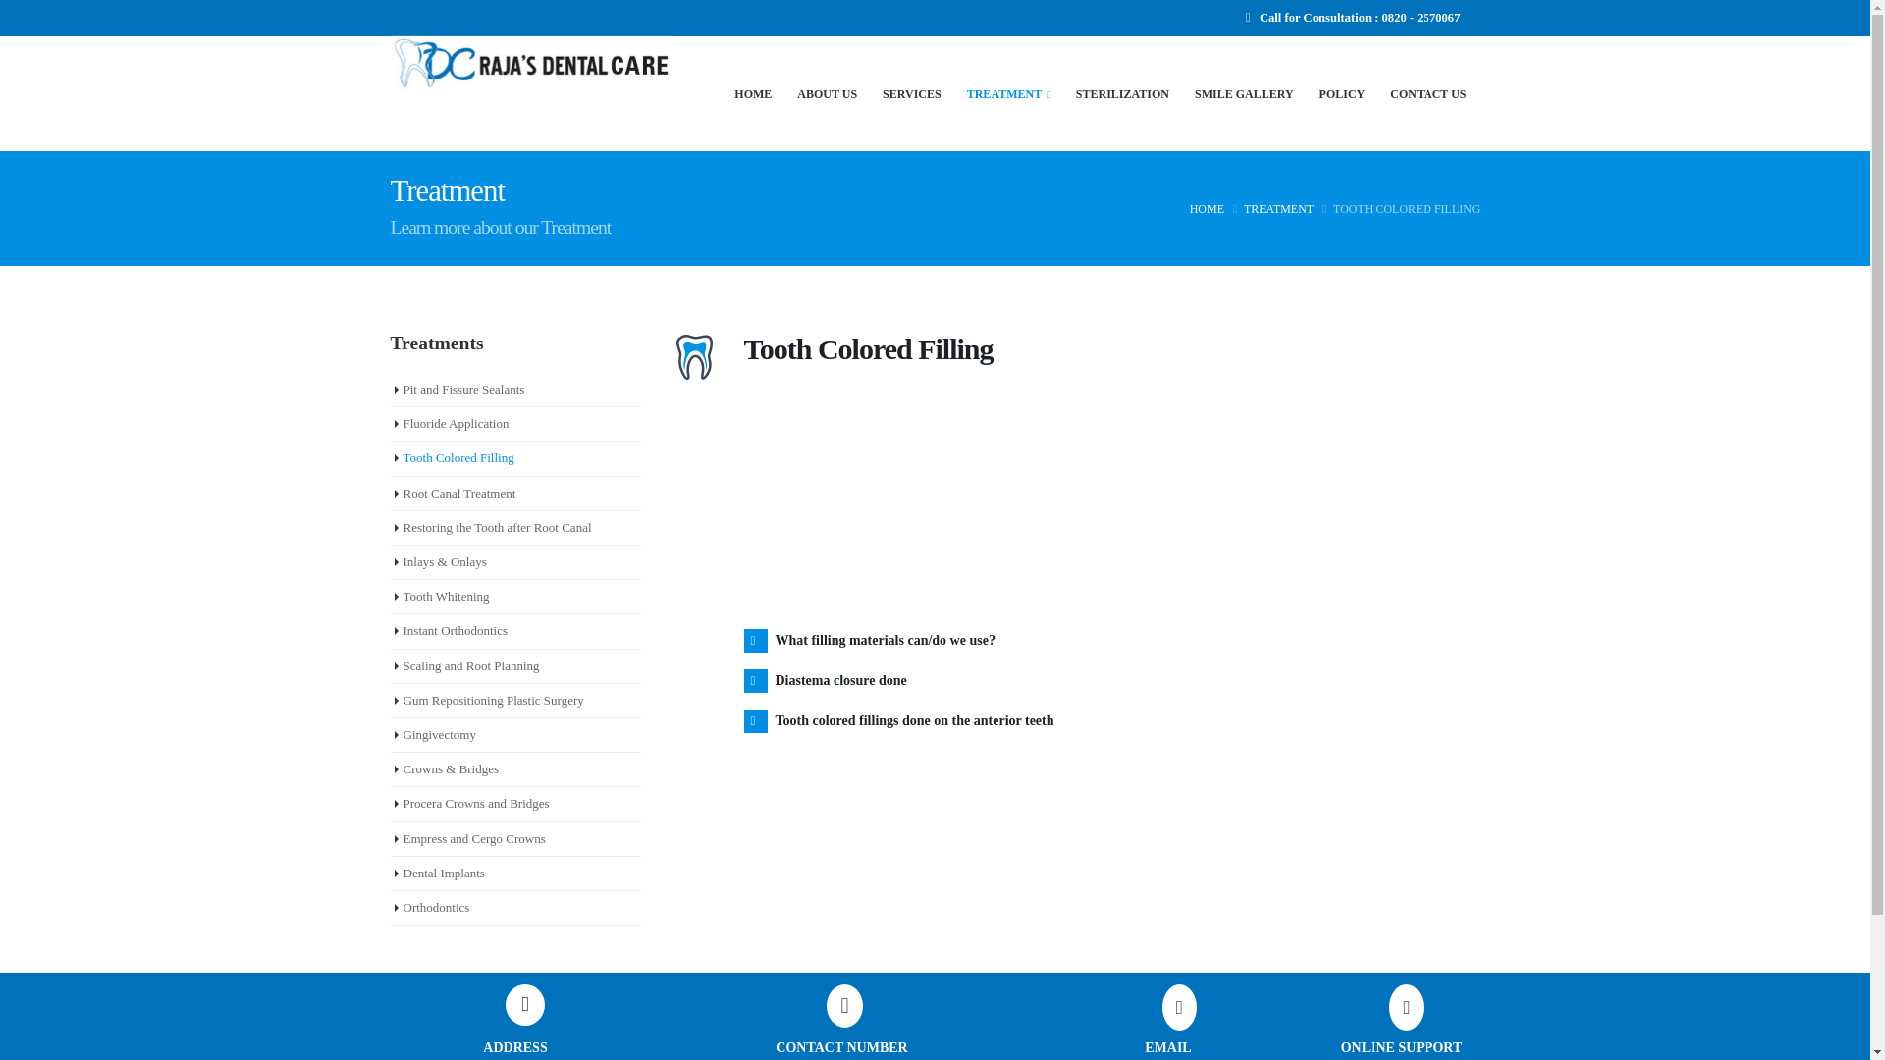 This screenshot has width=1885, height=1060. What do you see at coordinates (455, 630) in the screenshot?
I see `Instant Orthodontics` at bounding box center [455, 630].